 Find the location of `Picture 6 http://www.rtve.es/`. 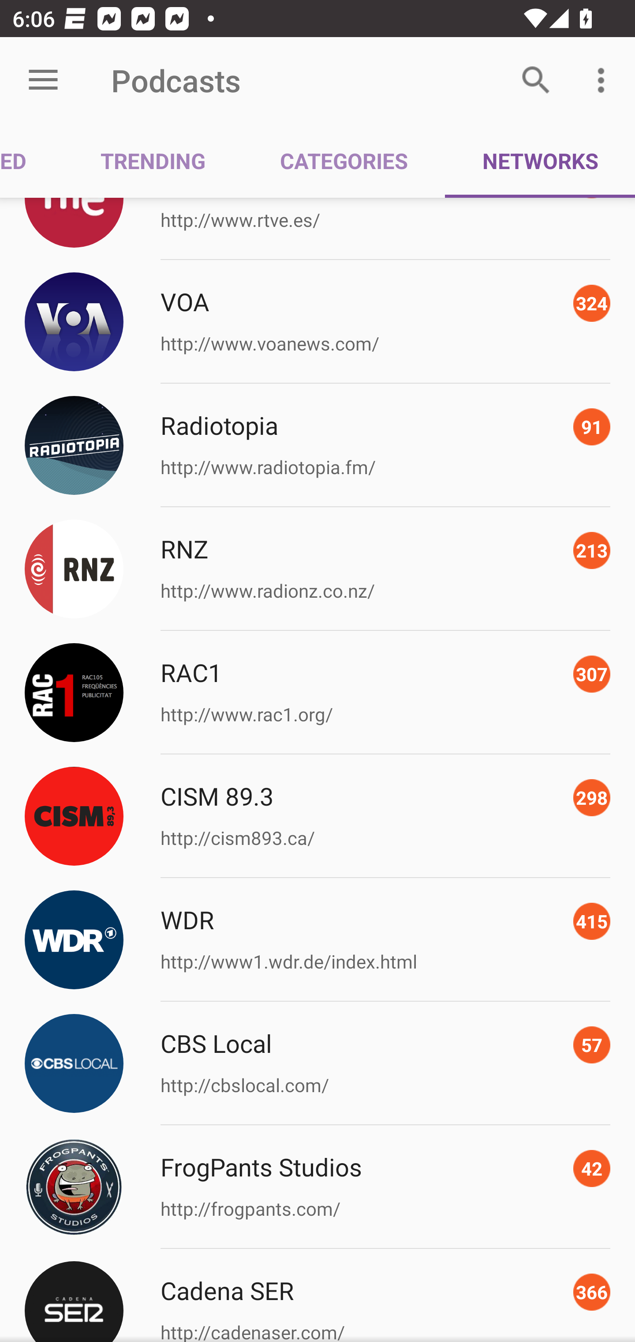

Picture 6 http://www.rtve.es/ is located at coordinates (317, 229).